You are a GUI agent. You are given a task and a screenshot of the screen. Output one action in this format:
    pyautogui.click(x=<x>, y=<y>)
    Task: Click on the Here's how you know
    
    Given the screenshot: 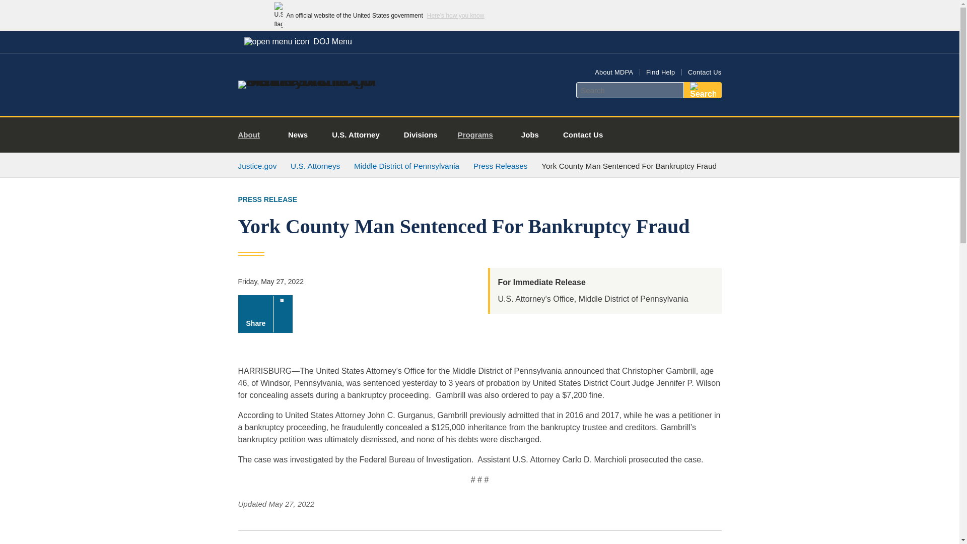 What is the action you would take?
    pyautogui.click(x=455, y=15)
    